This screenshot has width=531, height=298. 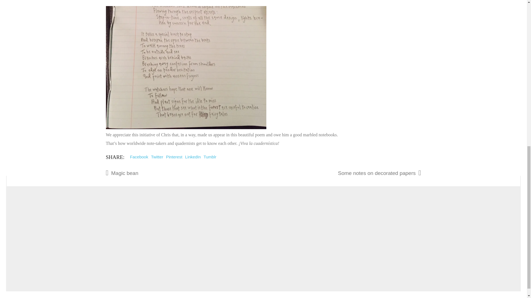 What do you see at coordinates (210, 157) in the screenshot?
I see `Tumblr` at bounding box center [210, 157].